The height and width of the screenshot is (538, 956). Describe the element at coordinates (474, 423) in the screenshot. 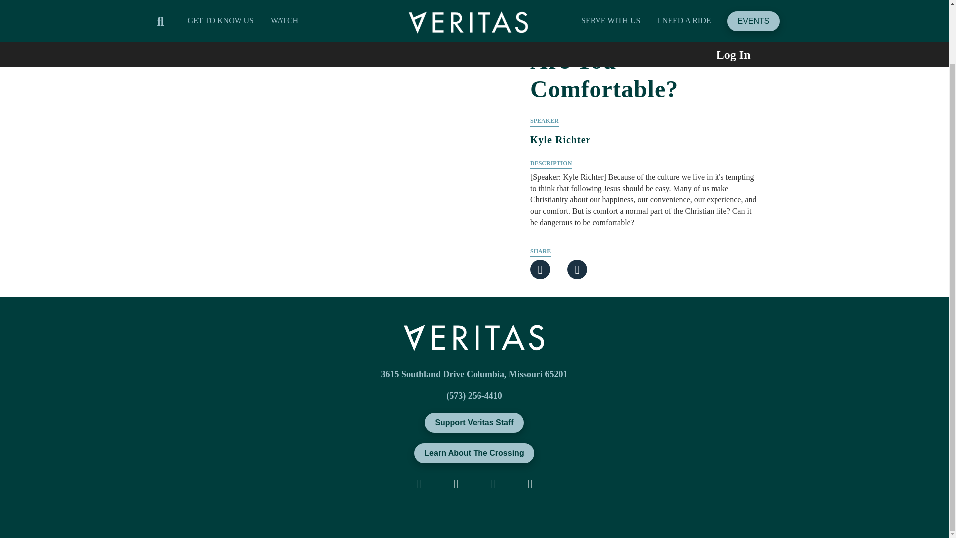

I see `Support Veritas Staff` at that location.